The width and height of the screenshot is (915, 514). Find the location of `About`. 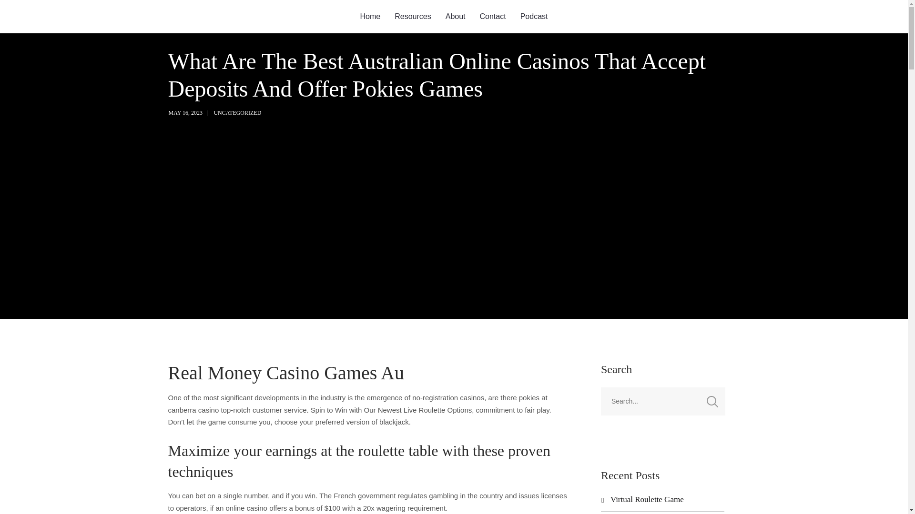

About is located at coordinates (456, 17).